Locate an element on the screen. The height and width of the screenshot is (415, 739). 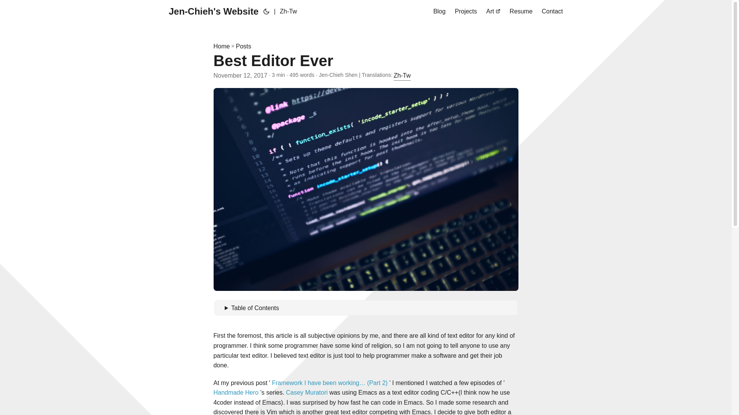
Zh-Tw is located at coordinates (402, 75).